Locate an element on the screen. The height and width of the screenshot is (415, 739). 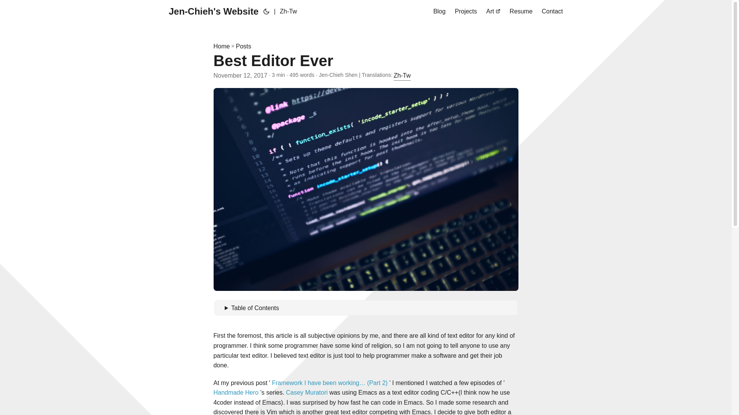
Zh-Tw is located at coordinates (402, 75).